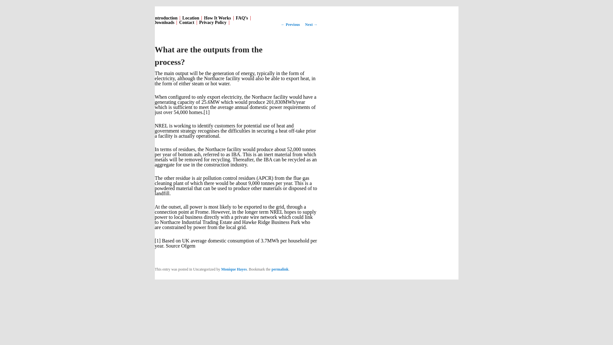 The height and width of the screenshot is (345, 613). Describe the element at coordinates (234, 269) in the screenshot. I see `Monique Hayes` at that location.